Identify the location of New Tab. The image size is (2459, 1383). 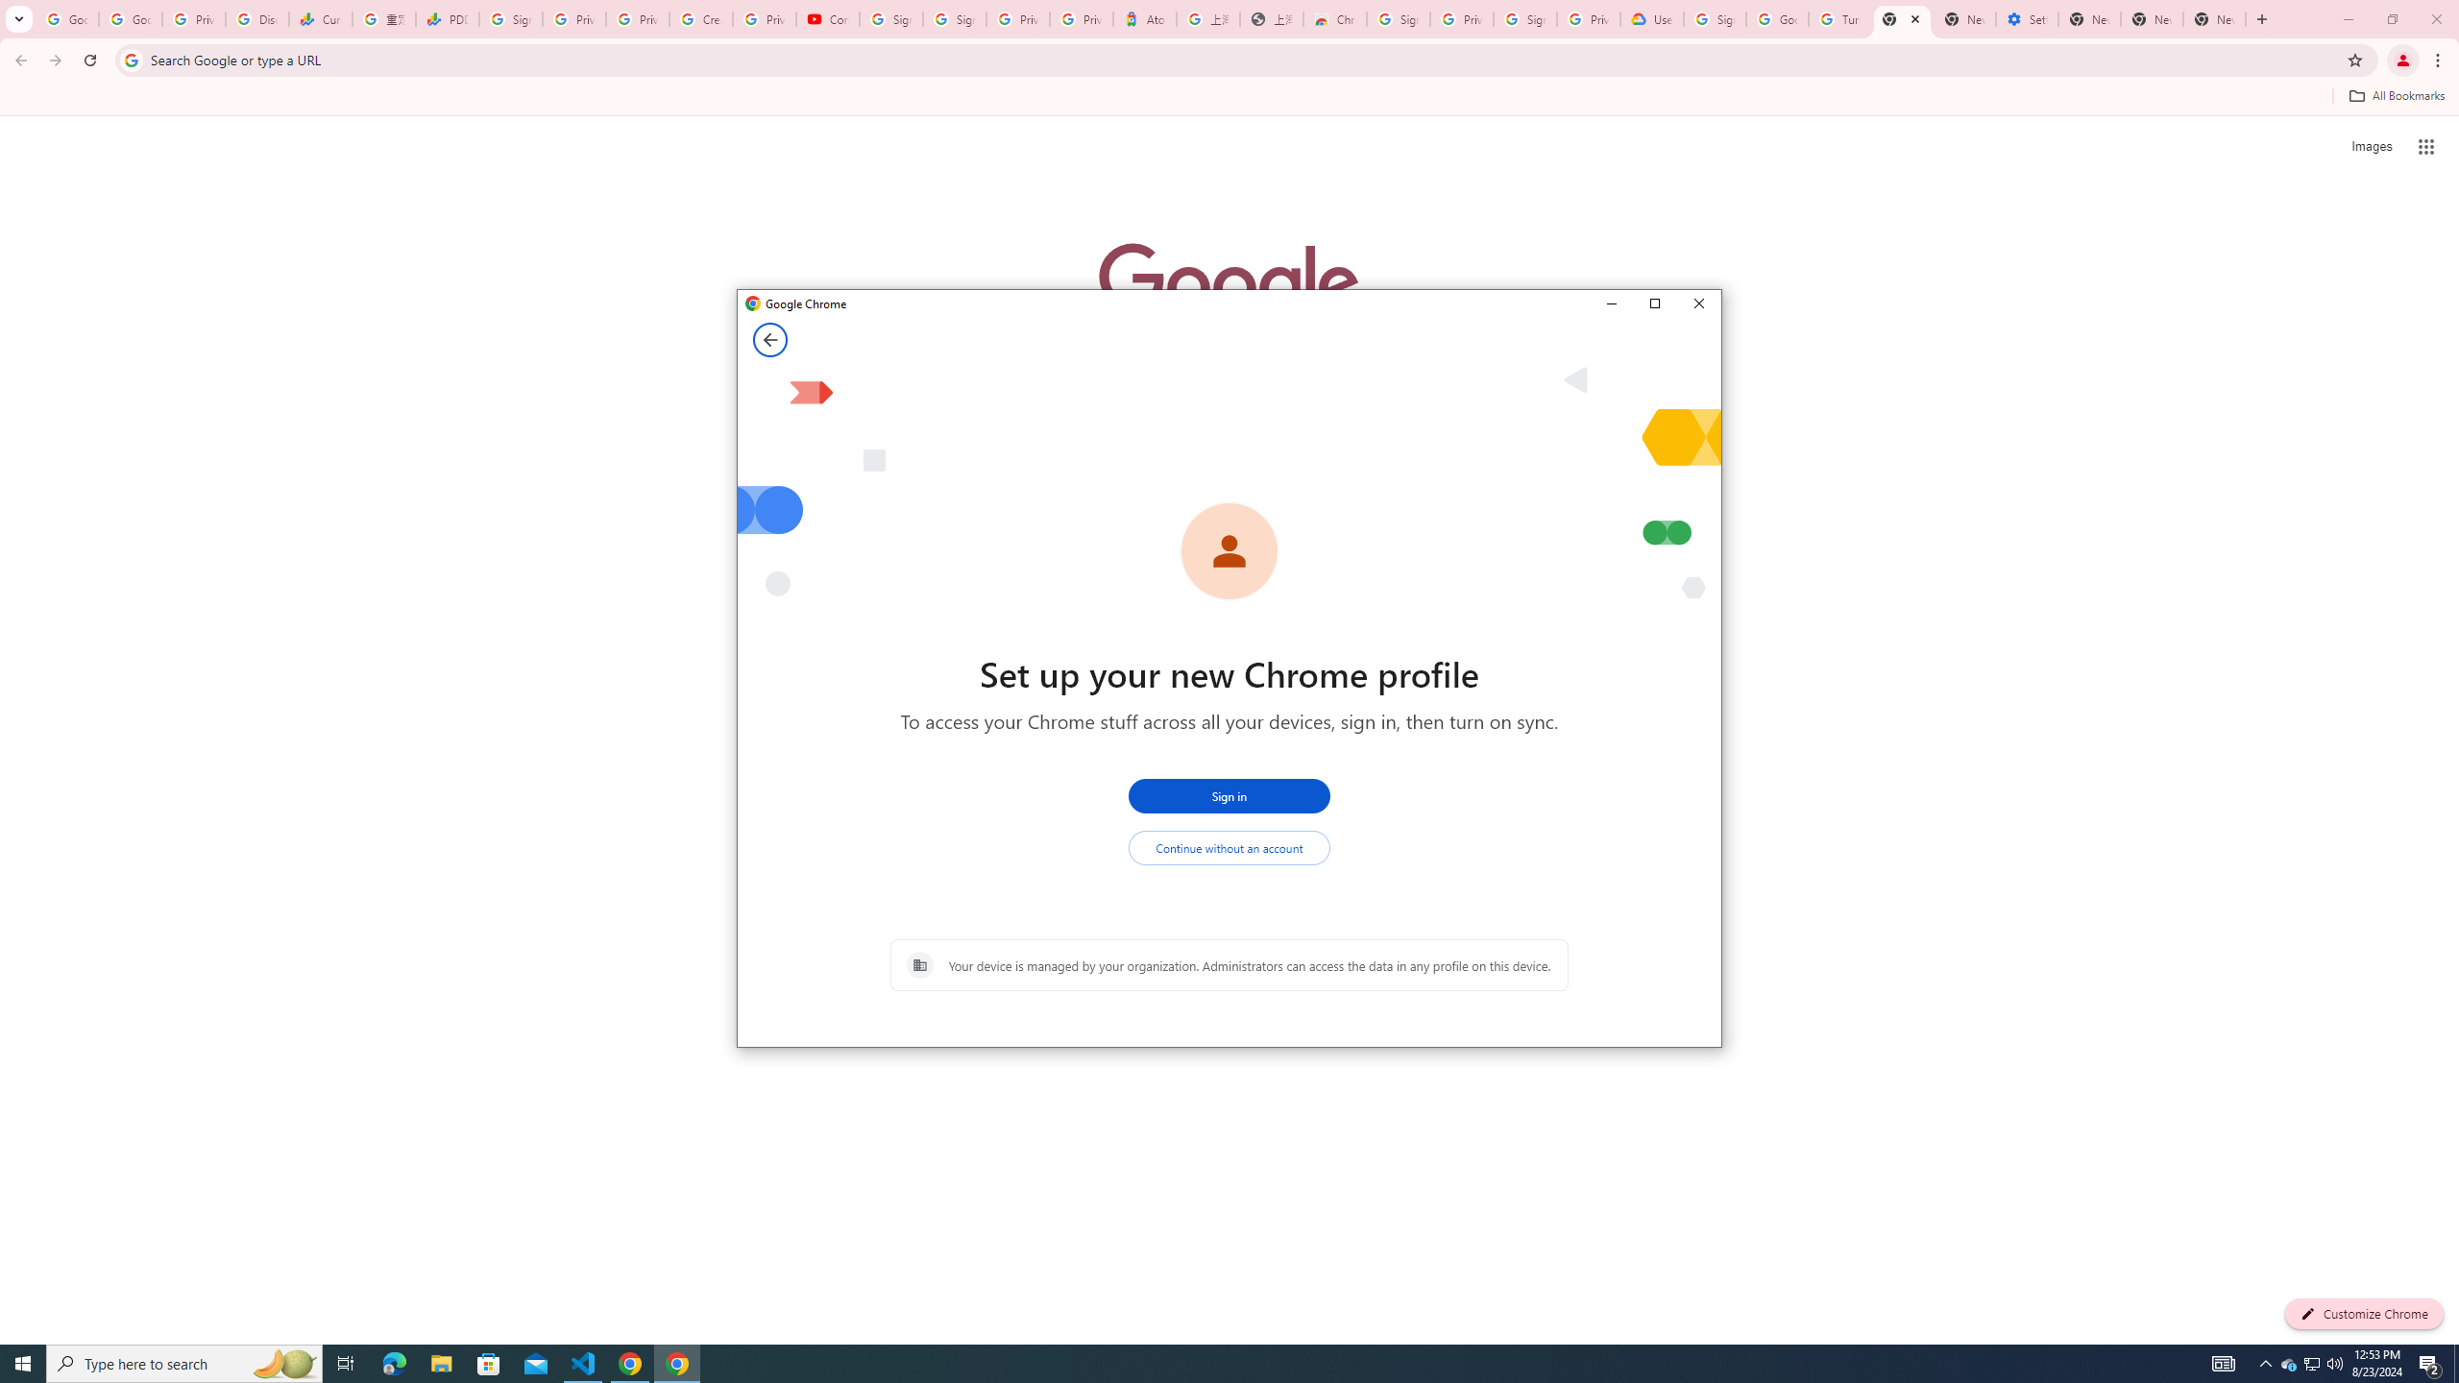
(2214, 19).